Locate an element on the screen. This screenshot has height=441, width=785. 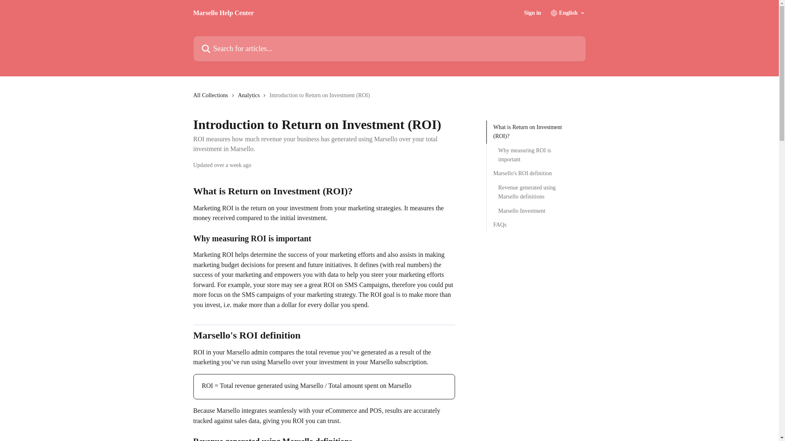
Why measuring ROI is important is located at coordinates (536, 155).